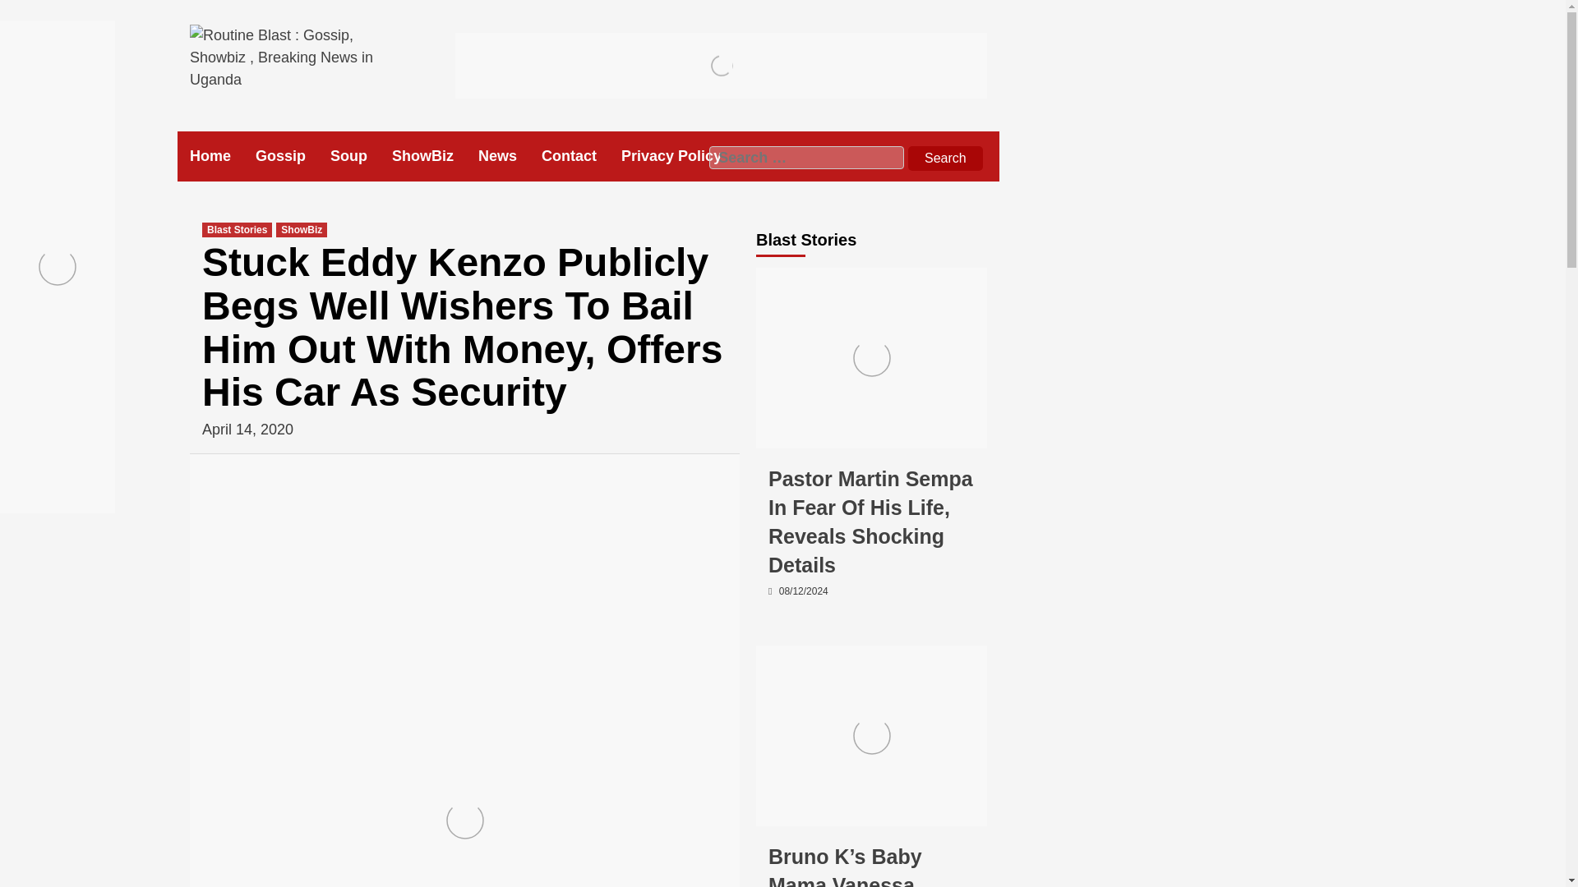  Describe the element at coordinates (945, 159) in the screenshot. I see `Search` at that location.